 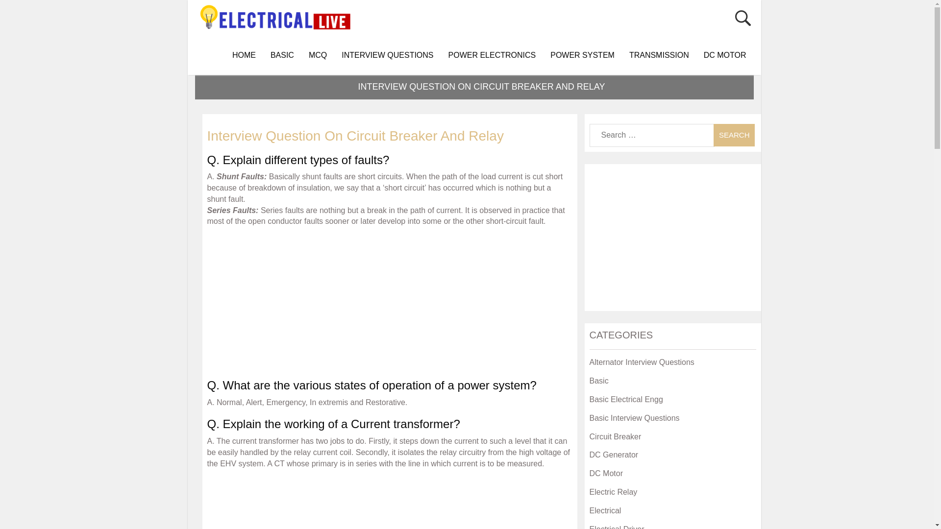 What do you see at coordinates (244, 55) in the screenshot?
I see `Home` at bounding box center [244, 55].